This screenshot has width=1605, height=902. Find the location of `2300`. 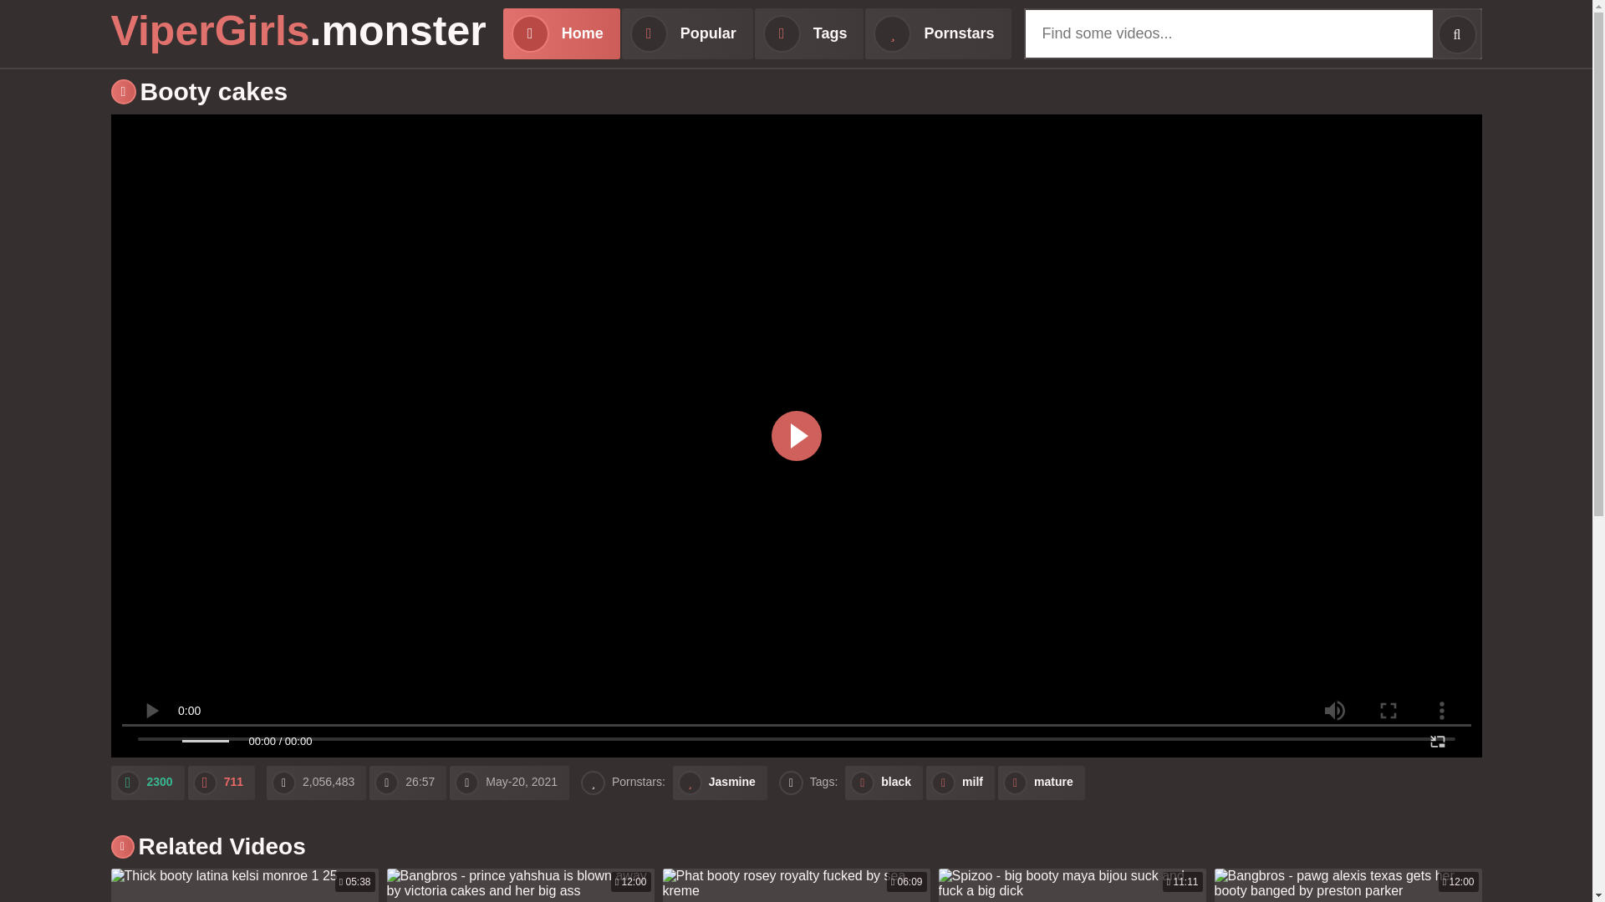

2300 is located at coordinates (221, 782).